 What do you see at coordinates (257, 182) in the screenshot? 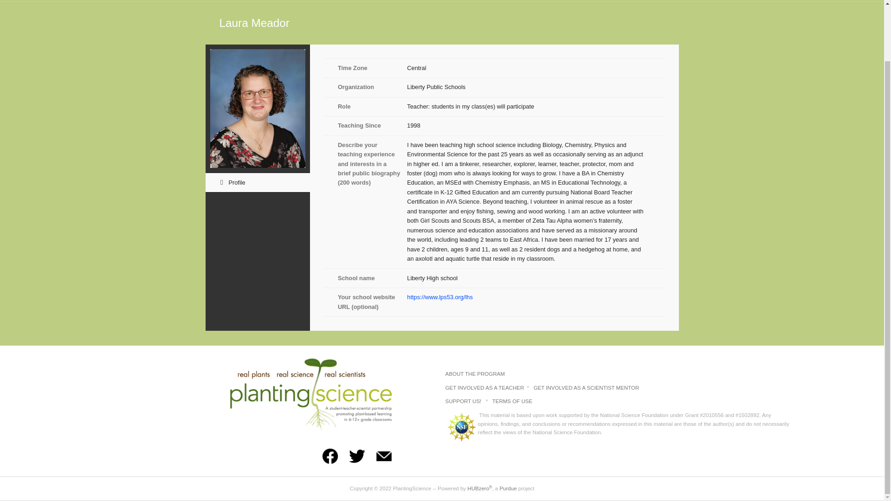
I see `Laura Meador's Profile` at bounding box center [257, 182].